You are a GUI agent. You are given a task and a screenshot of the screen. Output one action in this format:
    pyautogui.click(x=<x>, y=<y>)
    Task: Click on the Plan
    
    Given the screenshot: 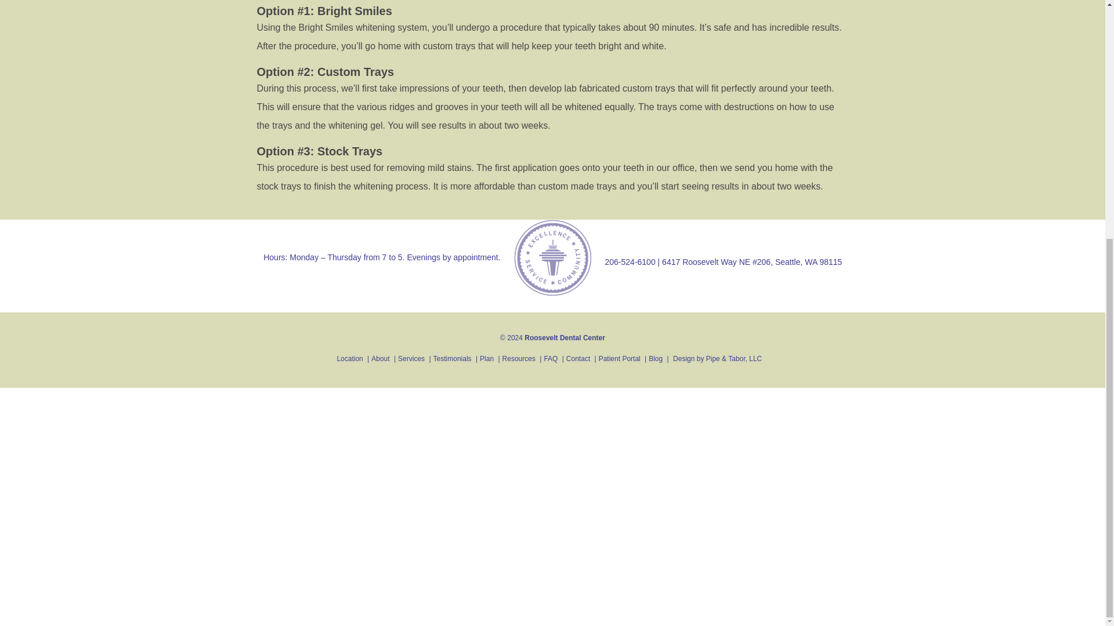 What is the action you would take?
    pyautogui.click(x=486, y=359)
    